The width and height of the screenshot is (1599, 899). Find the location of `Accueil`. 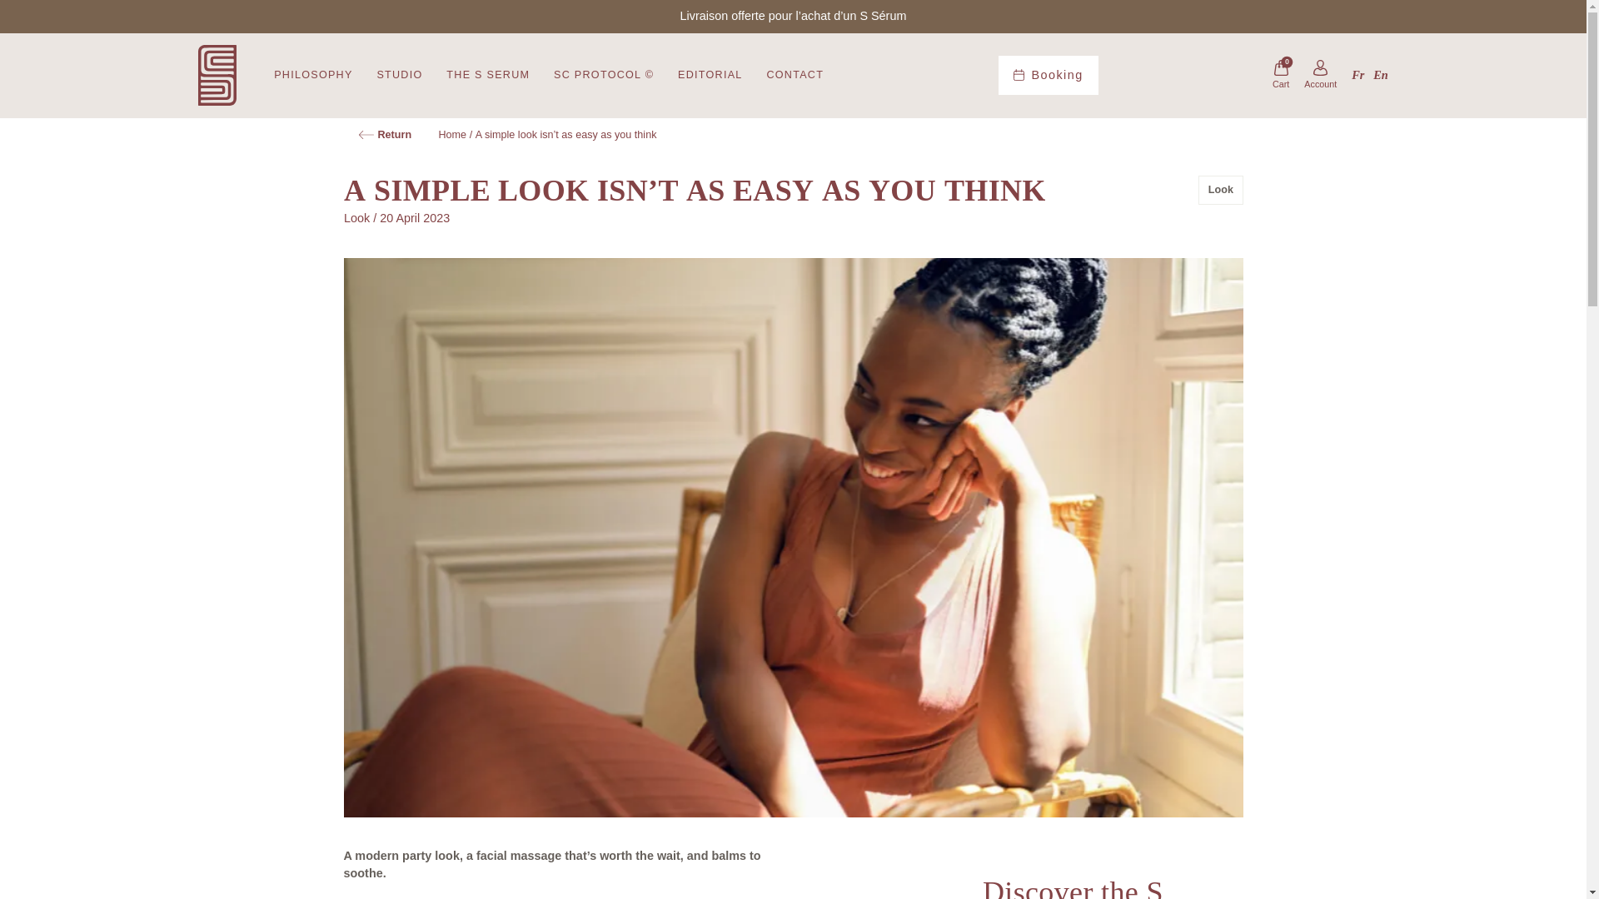

Accueil is located at coordinates (385, 134).